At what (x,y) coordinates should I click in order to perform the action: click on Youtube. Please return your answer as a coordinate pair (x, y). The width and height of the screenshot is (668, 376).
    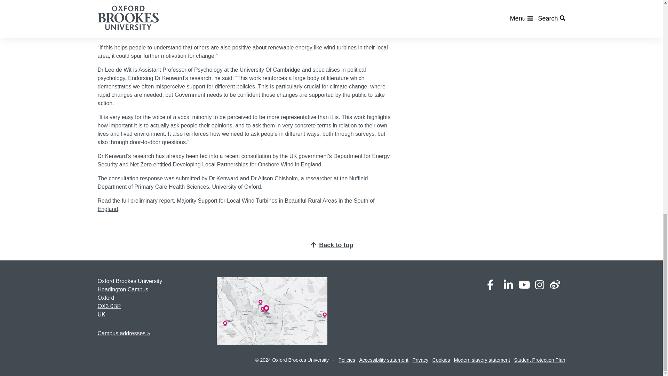
    Looking at the image, I should click on (524, 285).